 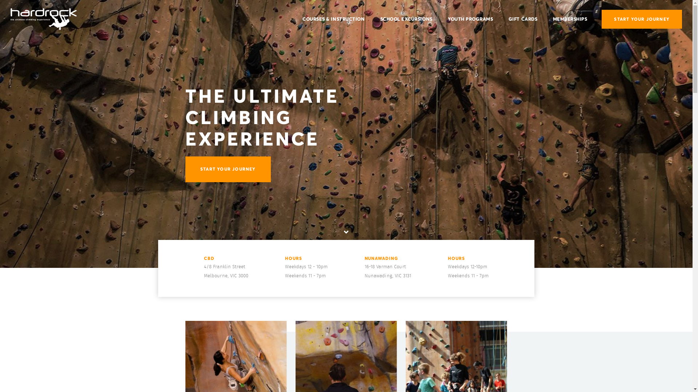 What do you see at coordinates (470, 19) in the screenshot?
I see `YOUTH PROGRAMS` at bounding box center [470, 19].